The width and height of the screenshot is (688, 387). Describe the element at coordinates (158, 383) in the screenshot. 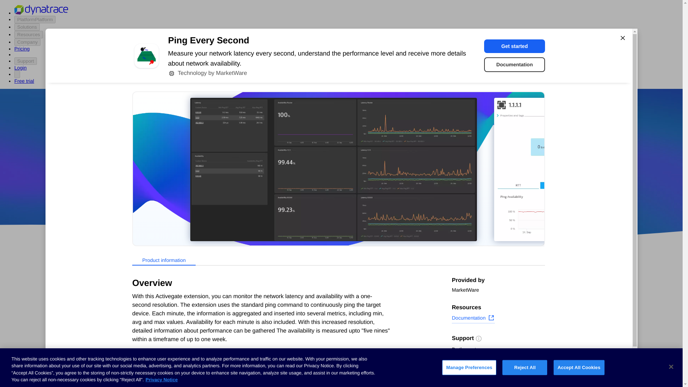

I see `Infrastructure Observability` at that location.